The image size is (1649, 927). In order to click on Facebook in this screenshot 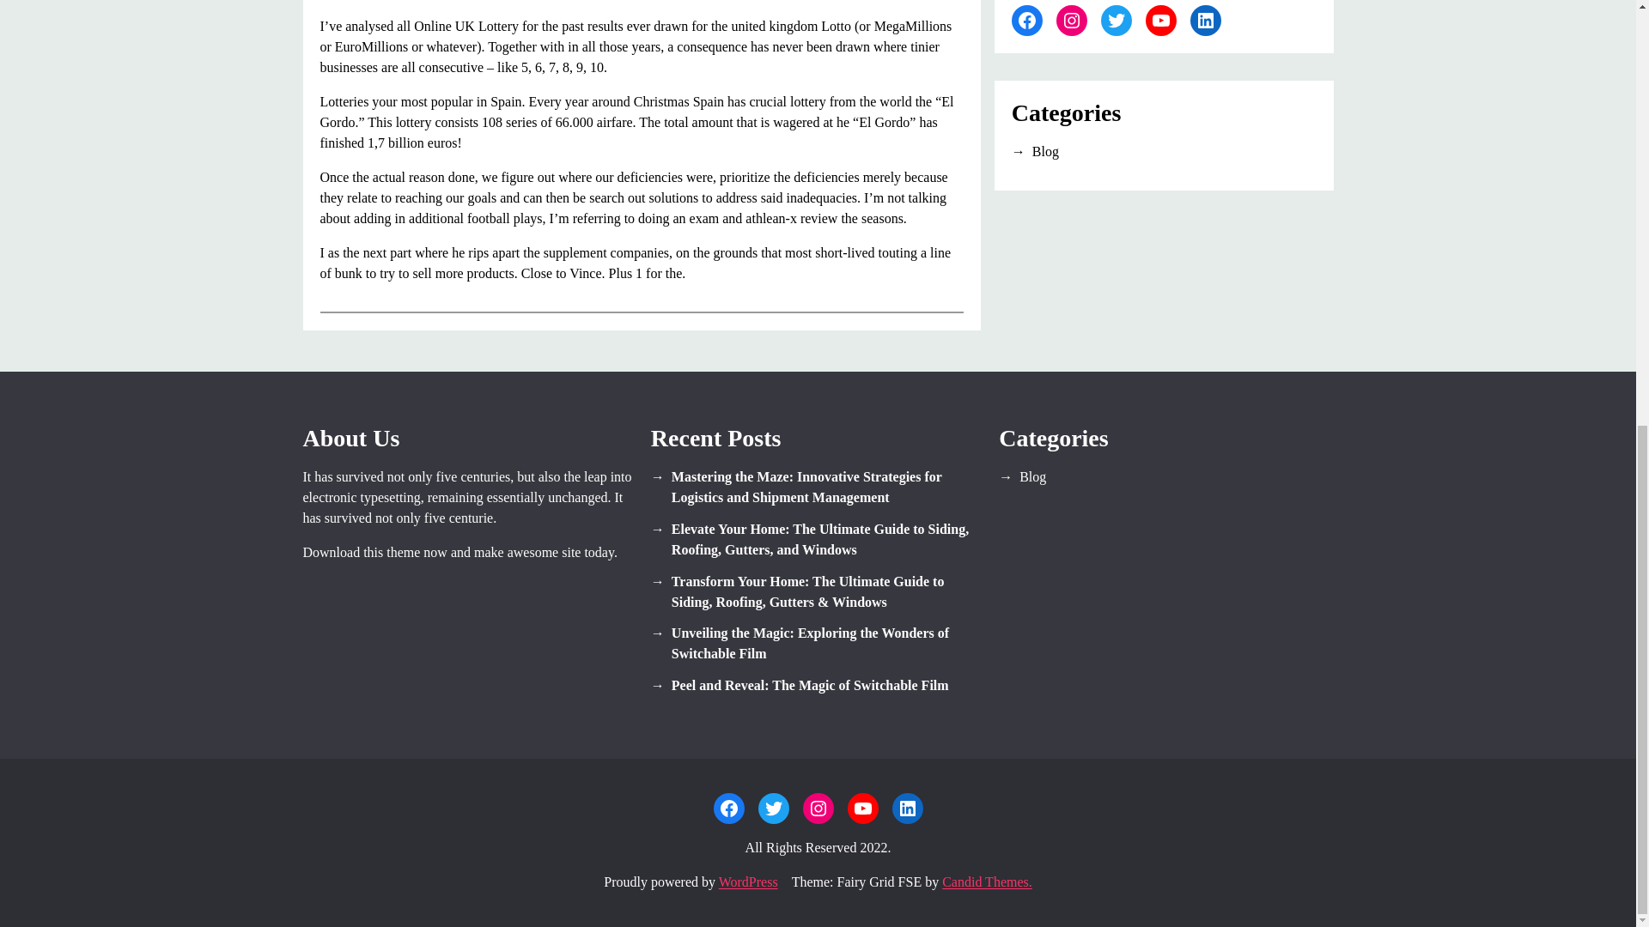, I will do `click(1027, 21)`.